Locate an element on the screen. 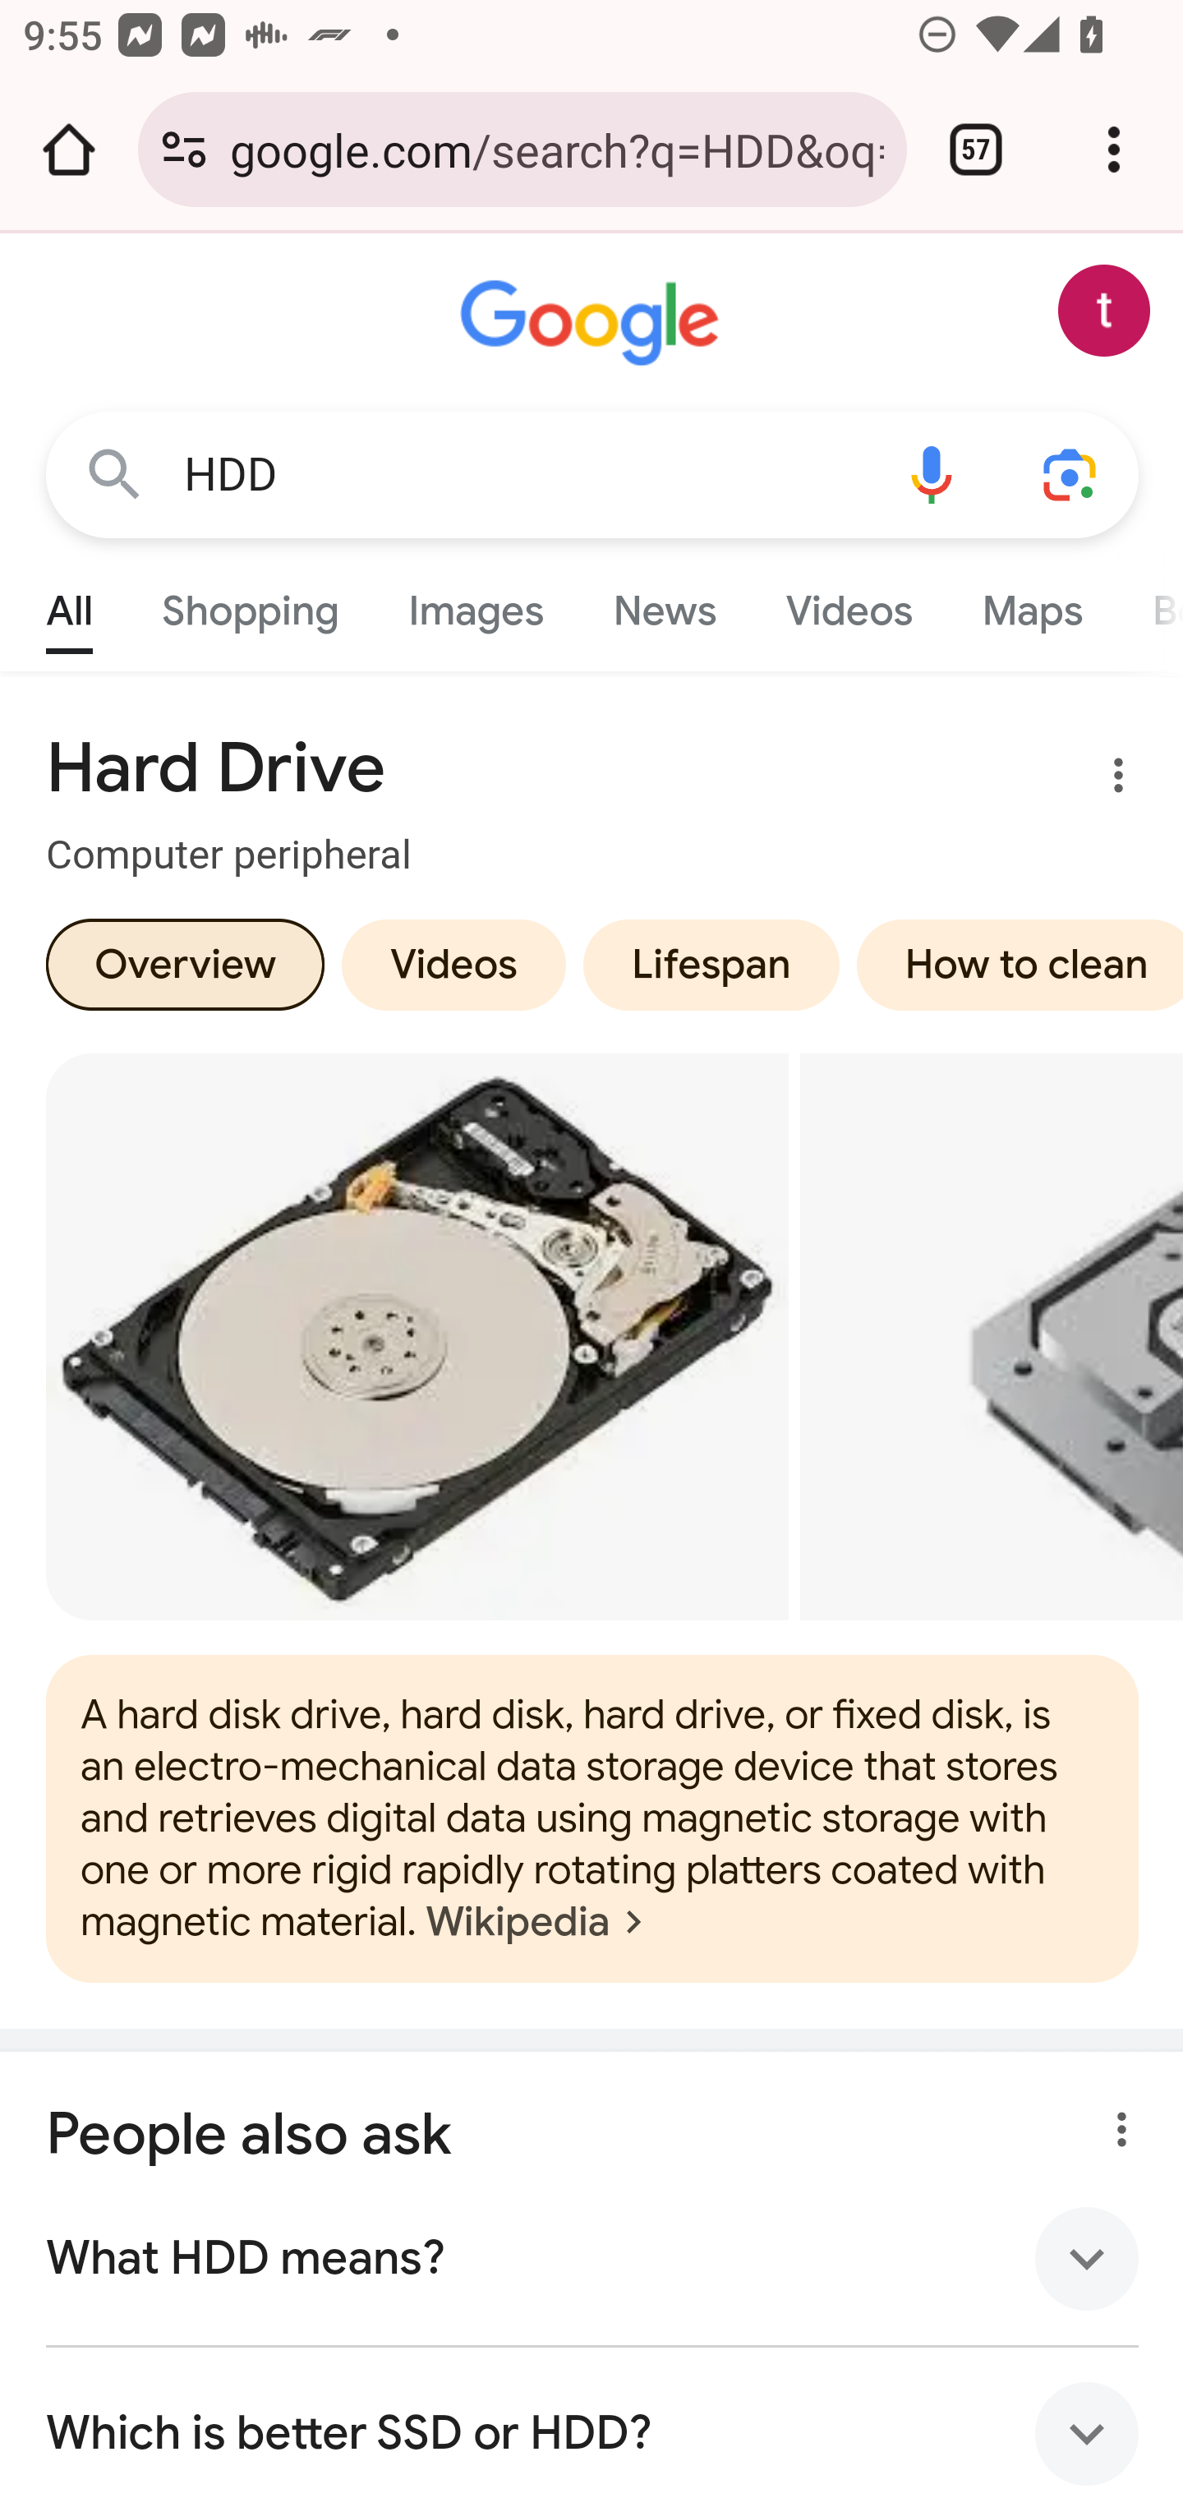 The height and width of the screenshot is (2498, 1183). Hard_disk_drive is located at coordinates (593, 1819).